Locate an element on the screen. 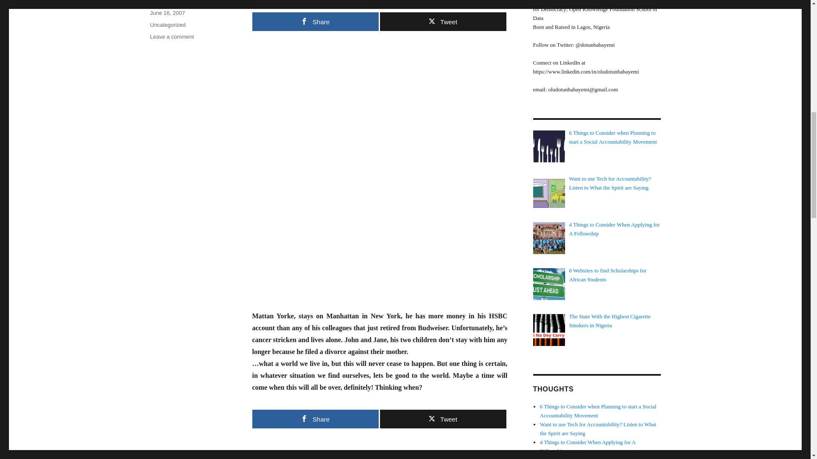  Uncategorized is located at coordinates (443, 22).